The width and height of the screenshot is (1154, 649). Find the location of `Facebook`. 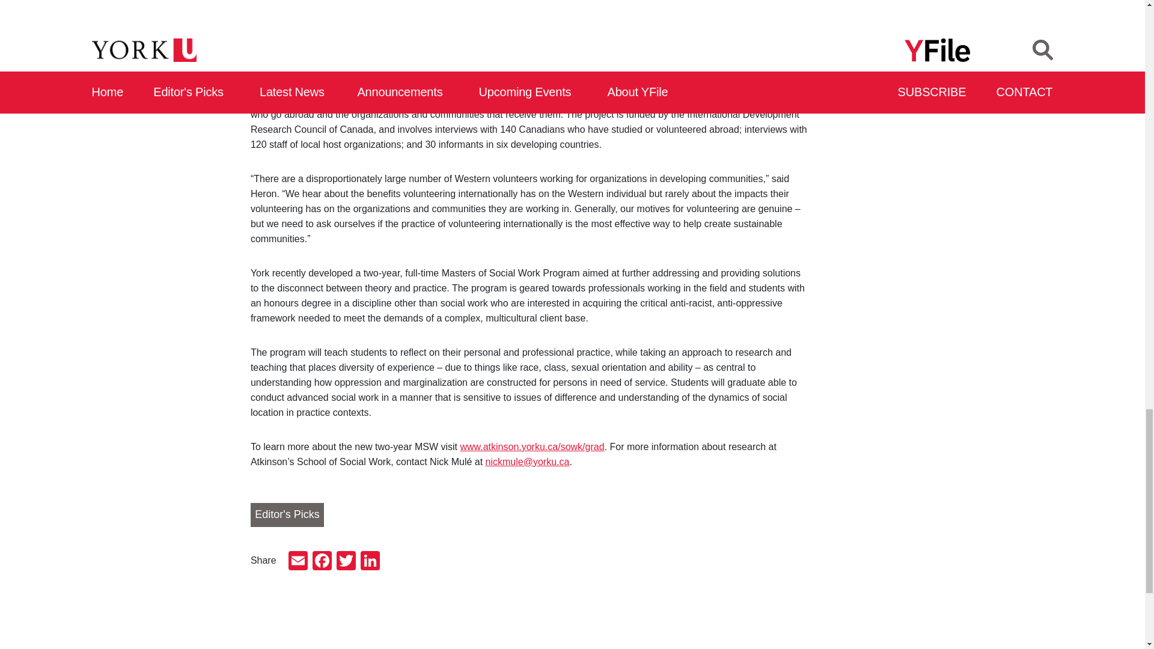

Facebook is located at coordinates (322, 561).